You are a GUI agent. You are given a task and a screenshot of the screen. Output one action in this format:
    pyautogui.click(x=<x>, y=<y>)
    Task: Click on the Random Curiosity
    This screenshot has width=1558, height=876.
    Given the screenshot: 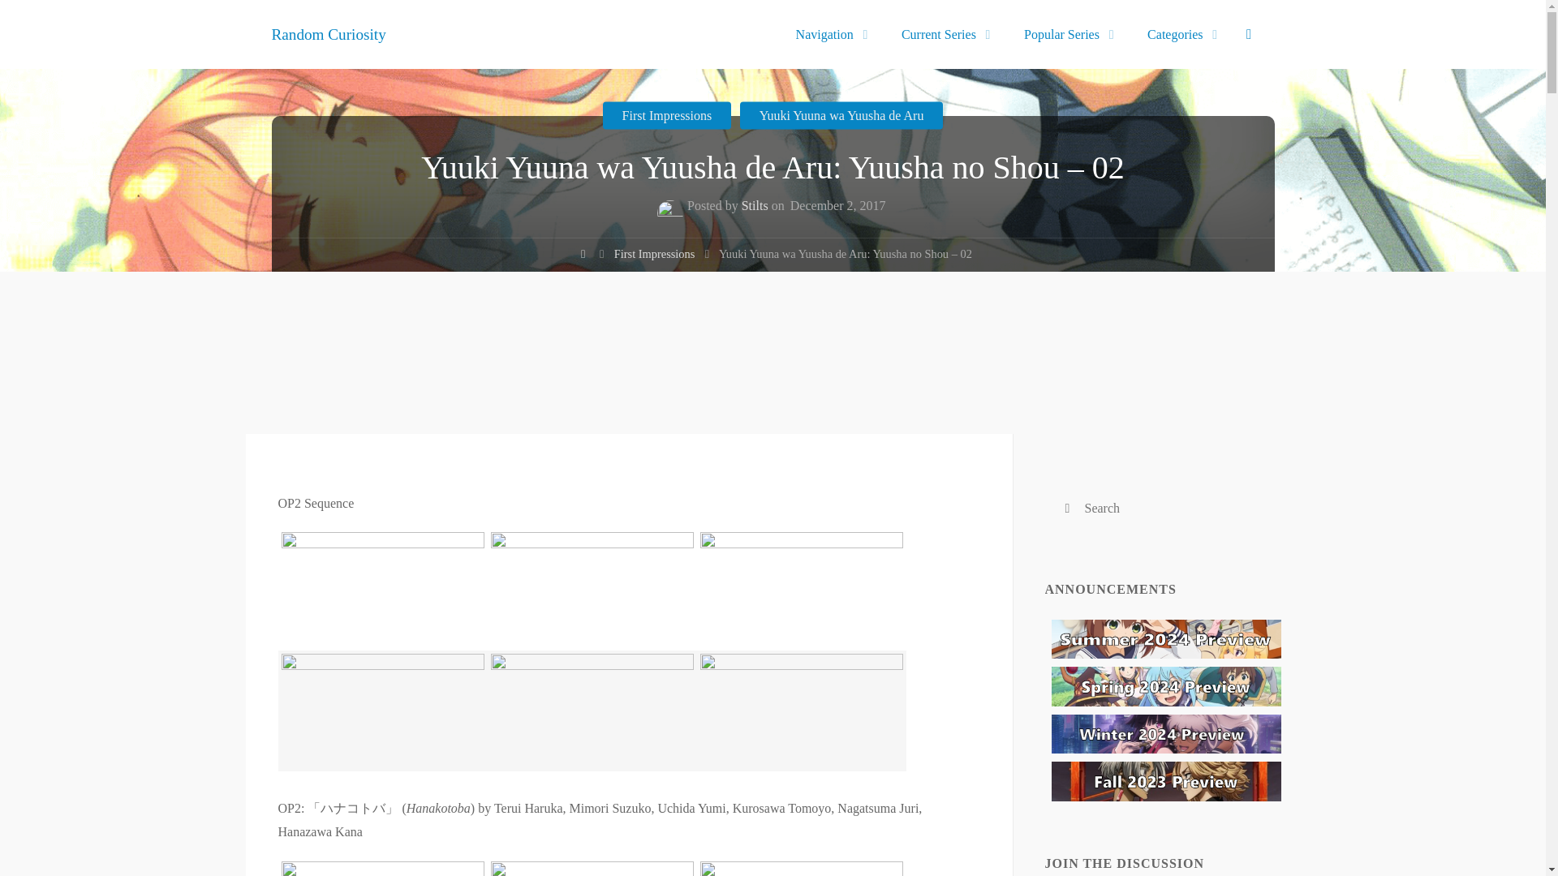 What is the action you would take?
    pyautogui.click(x=328, y=33)
    